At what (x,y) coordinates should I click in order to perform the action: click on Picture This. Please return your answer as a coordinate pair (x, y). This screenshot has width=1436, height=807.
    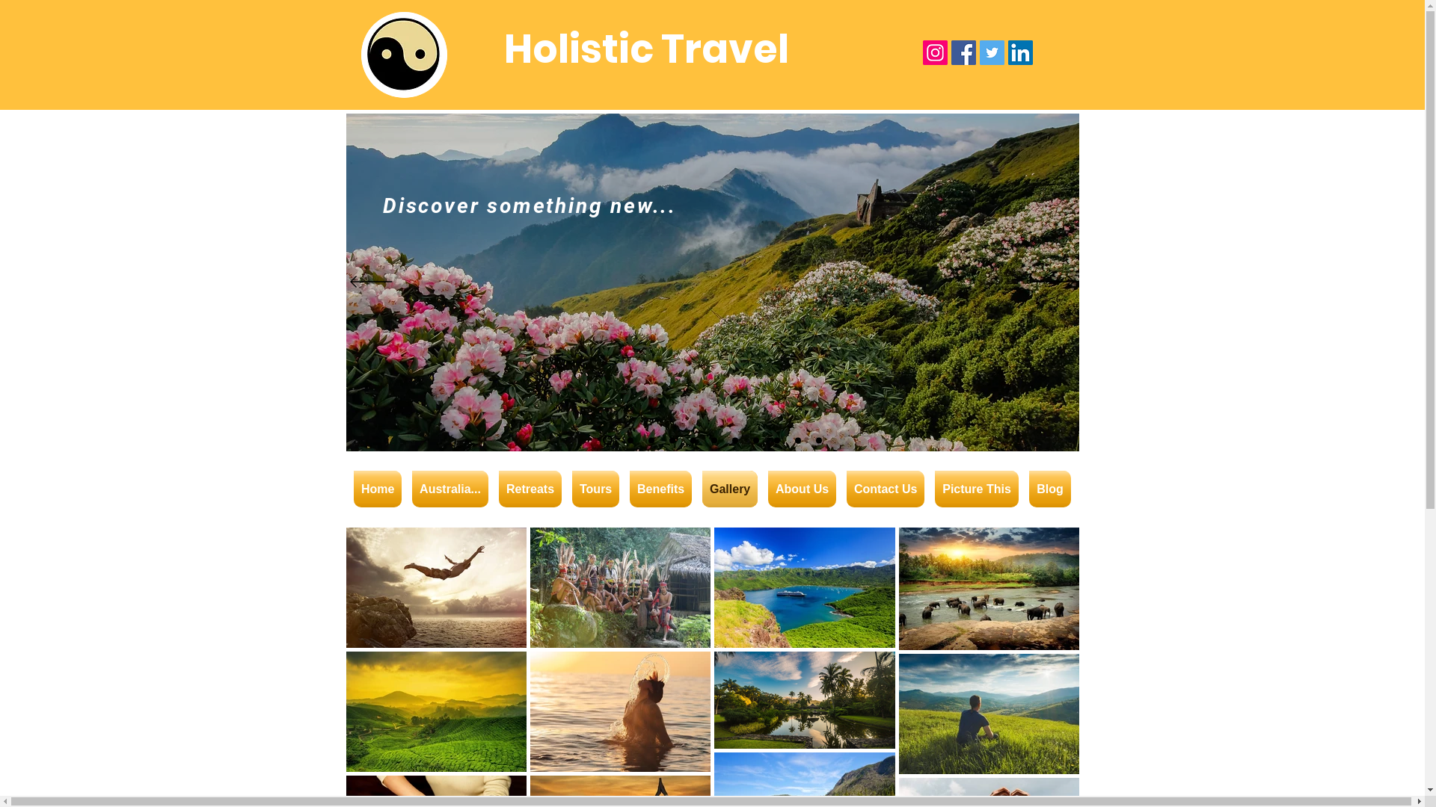
    Looking at the image, I should click on (977, 489).